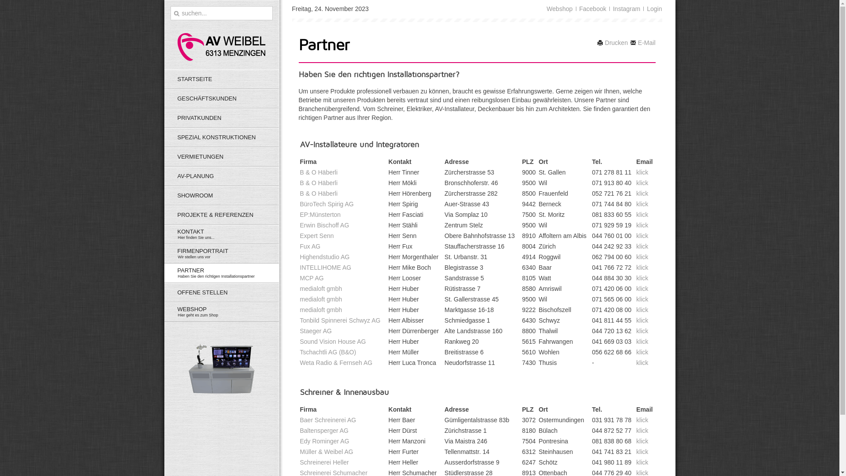 The height and width of the screenshot is (476, 846). I want to click on klick, so click(642, 462).